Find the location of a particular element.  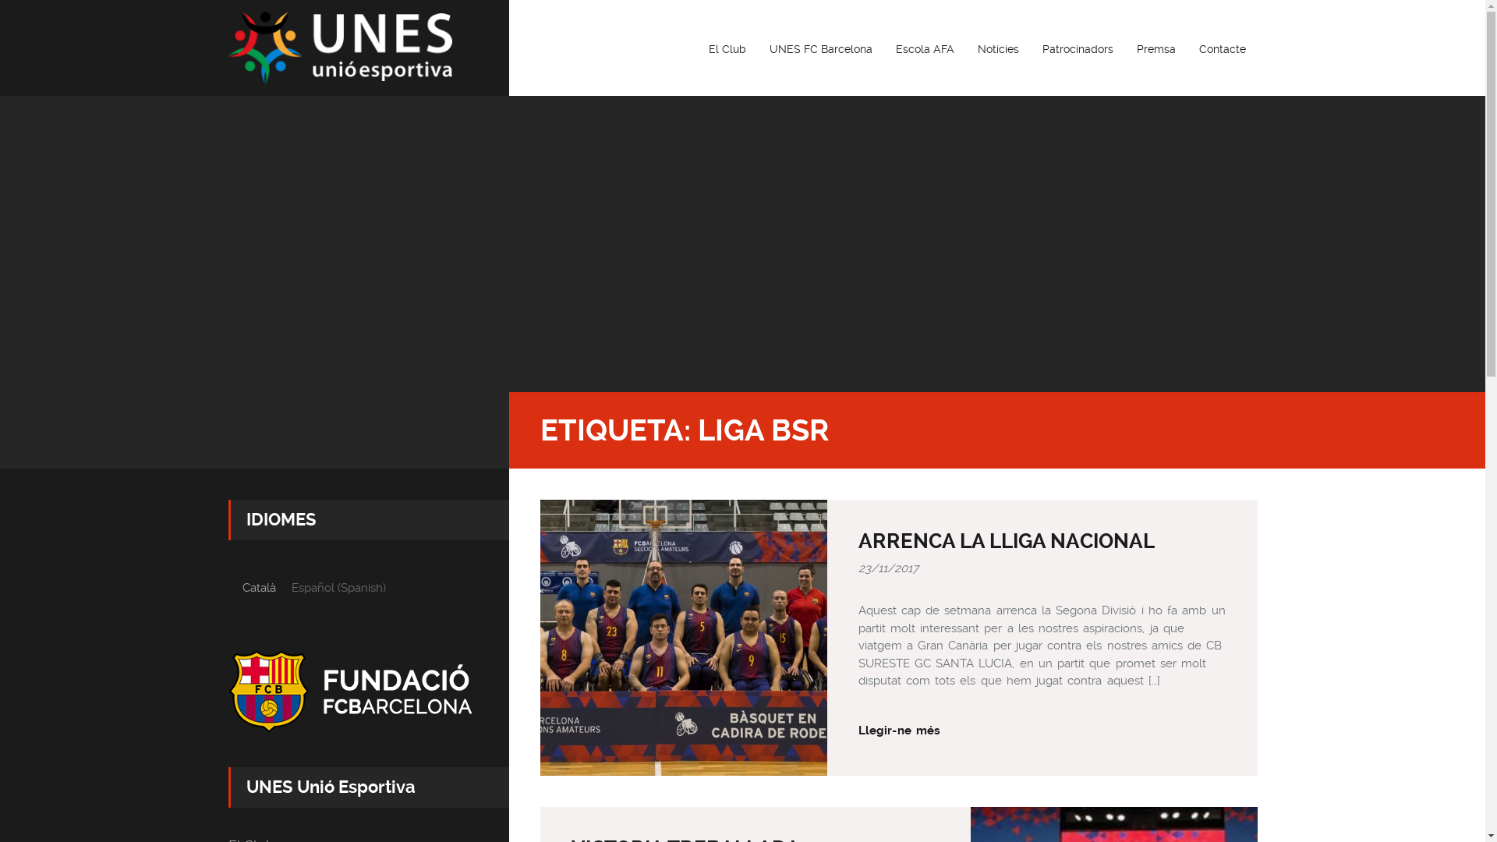

El Club is located at coordinates (727, 48).